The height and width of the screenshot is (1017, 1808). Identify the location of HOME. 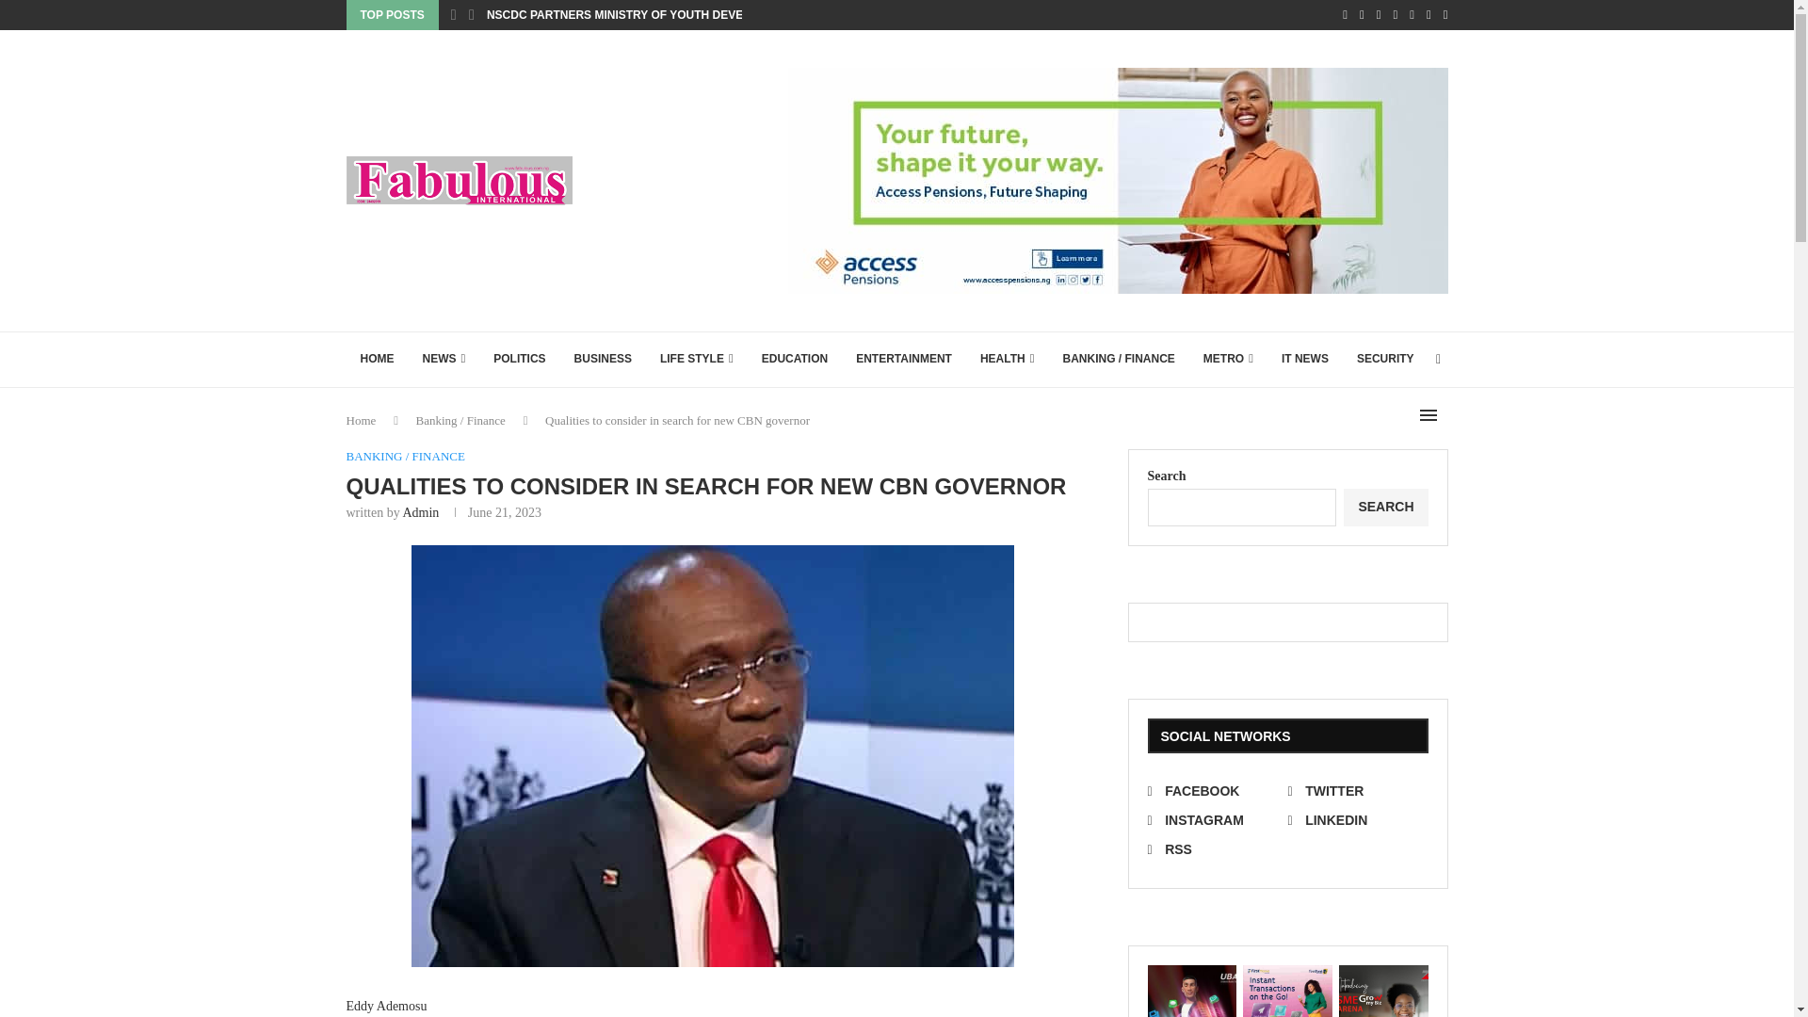
(377, 360).